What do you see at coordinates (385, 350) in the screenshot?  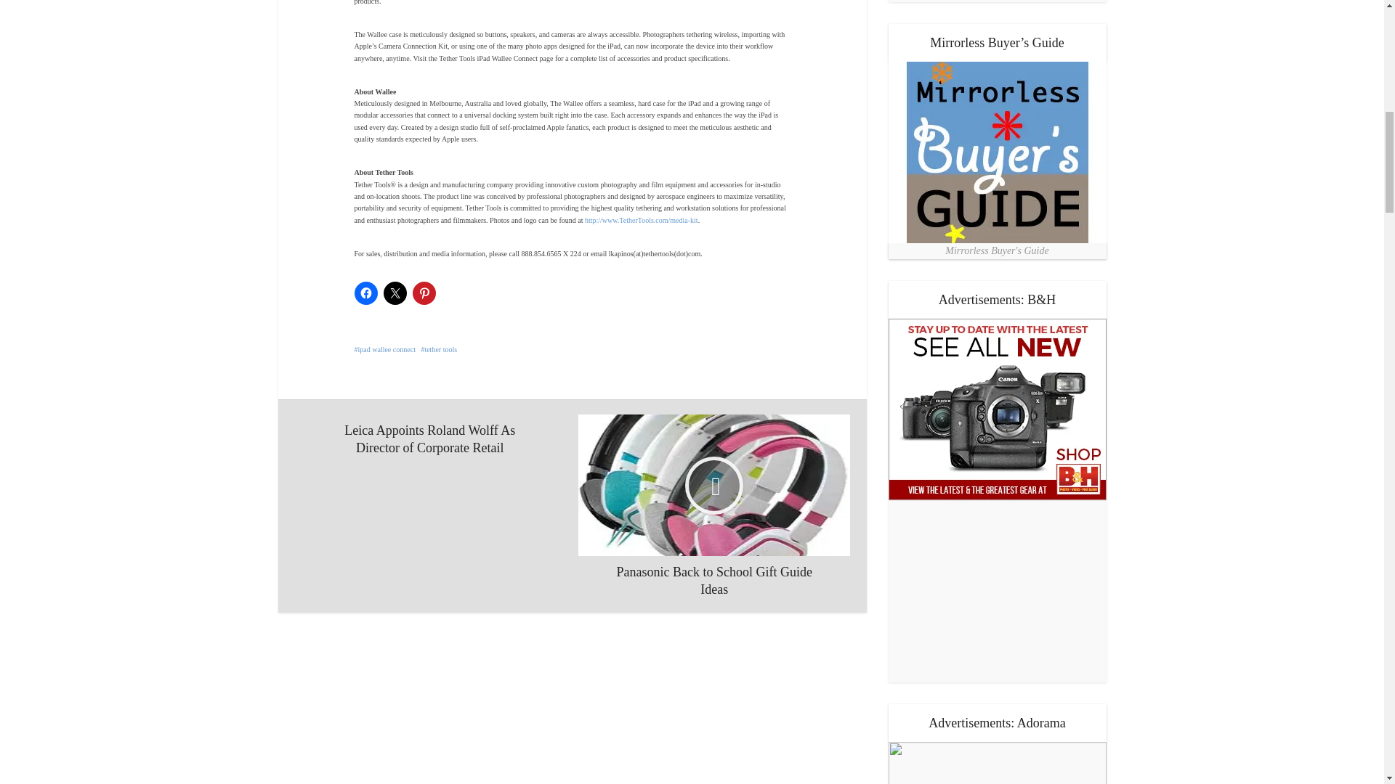 I see `ipad wallee connect` at bounding box center [385, 350].